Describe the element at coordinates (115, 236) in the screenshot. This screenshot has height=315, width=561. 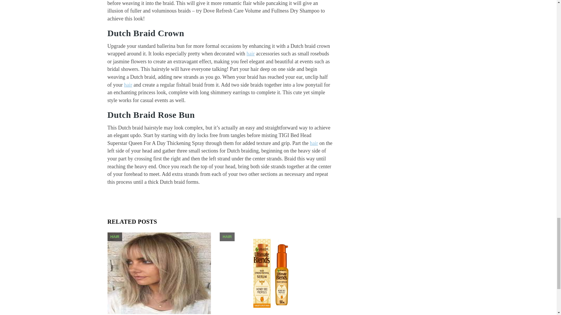
I see `HAIR` at that location.